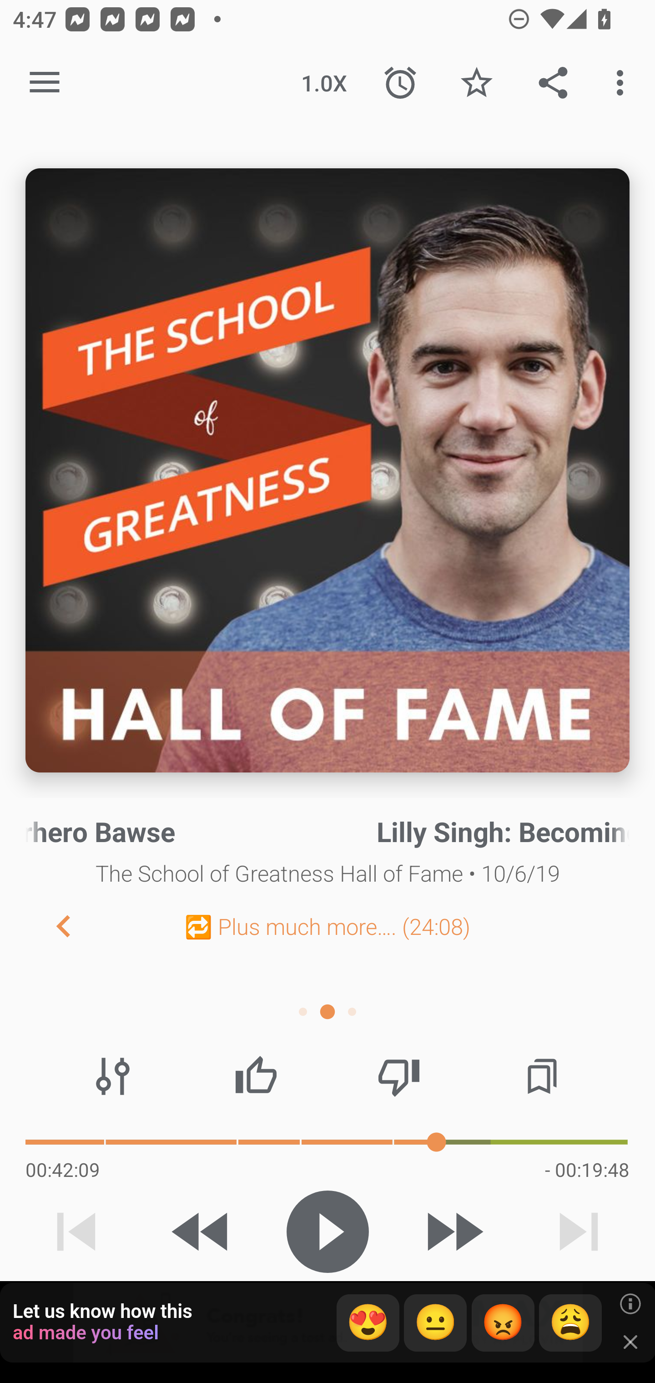  Describe the element at coordinates (579, 1232) in the screenshot. I see `Next track` at that location.